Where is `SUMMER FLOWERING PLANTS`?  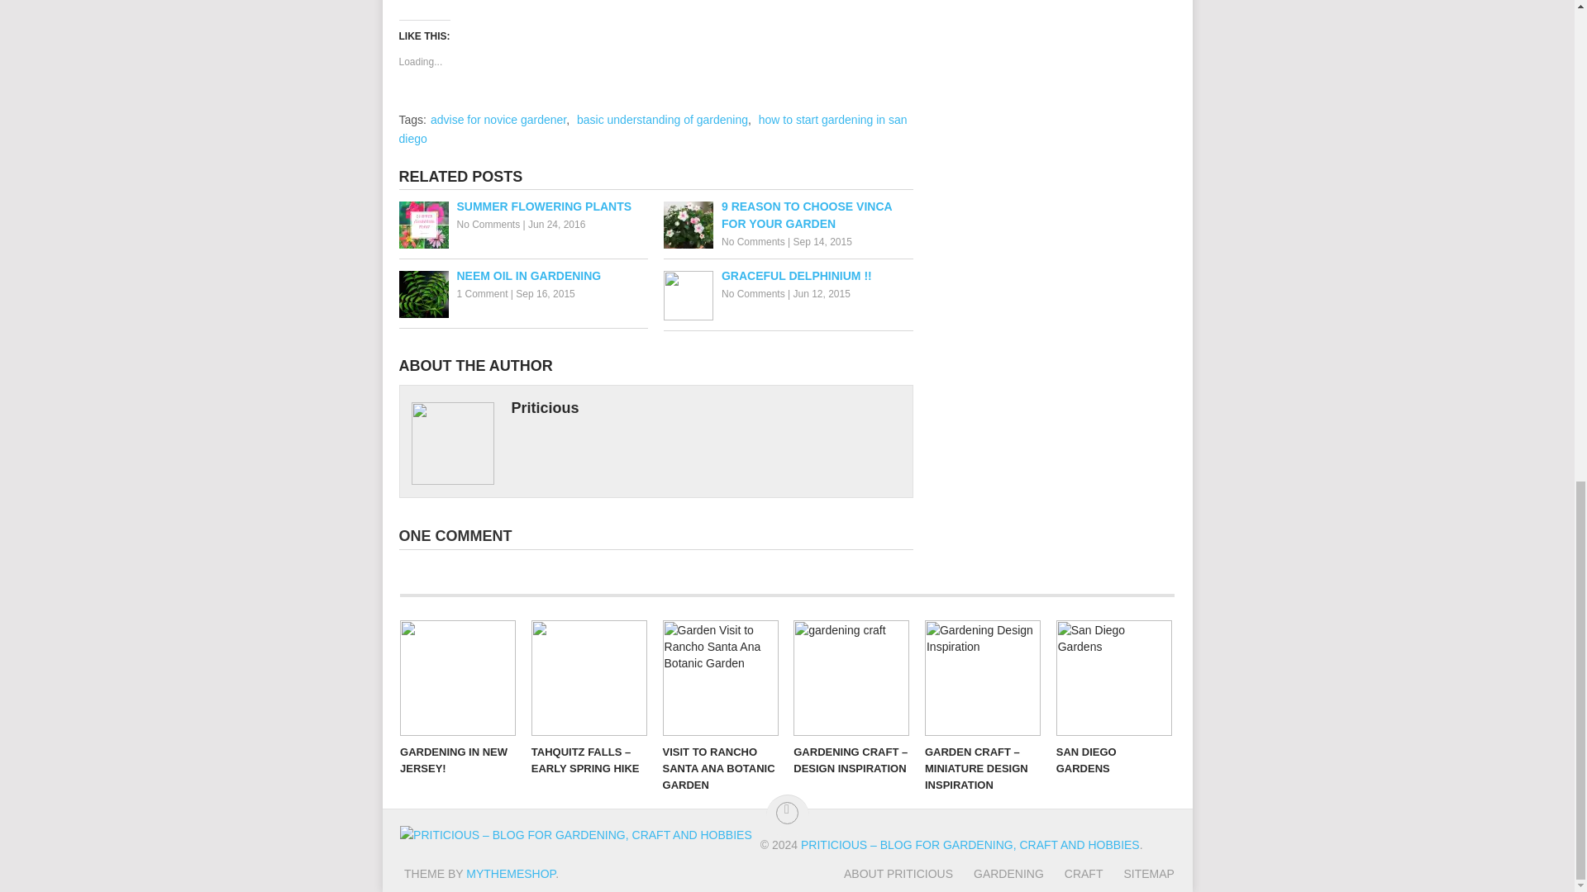
SUMMER FLOWERING PLANTS is located at coordinates (522, 206).